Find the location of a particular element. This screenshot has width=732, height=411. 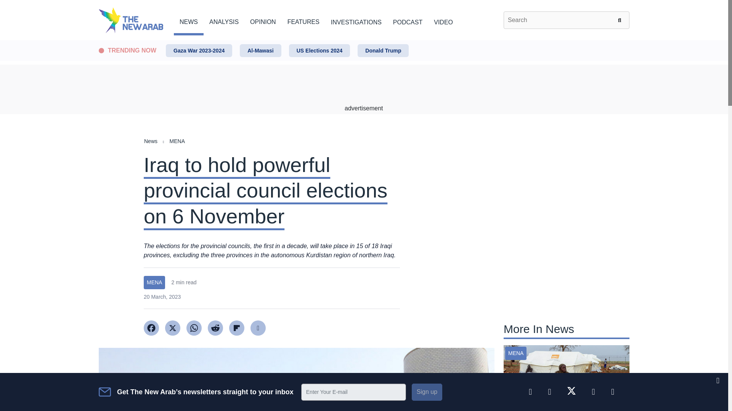

Search is located at coordinates (621, 20).